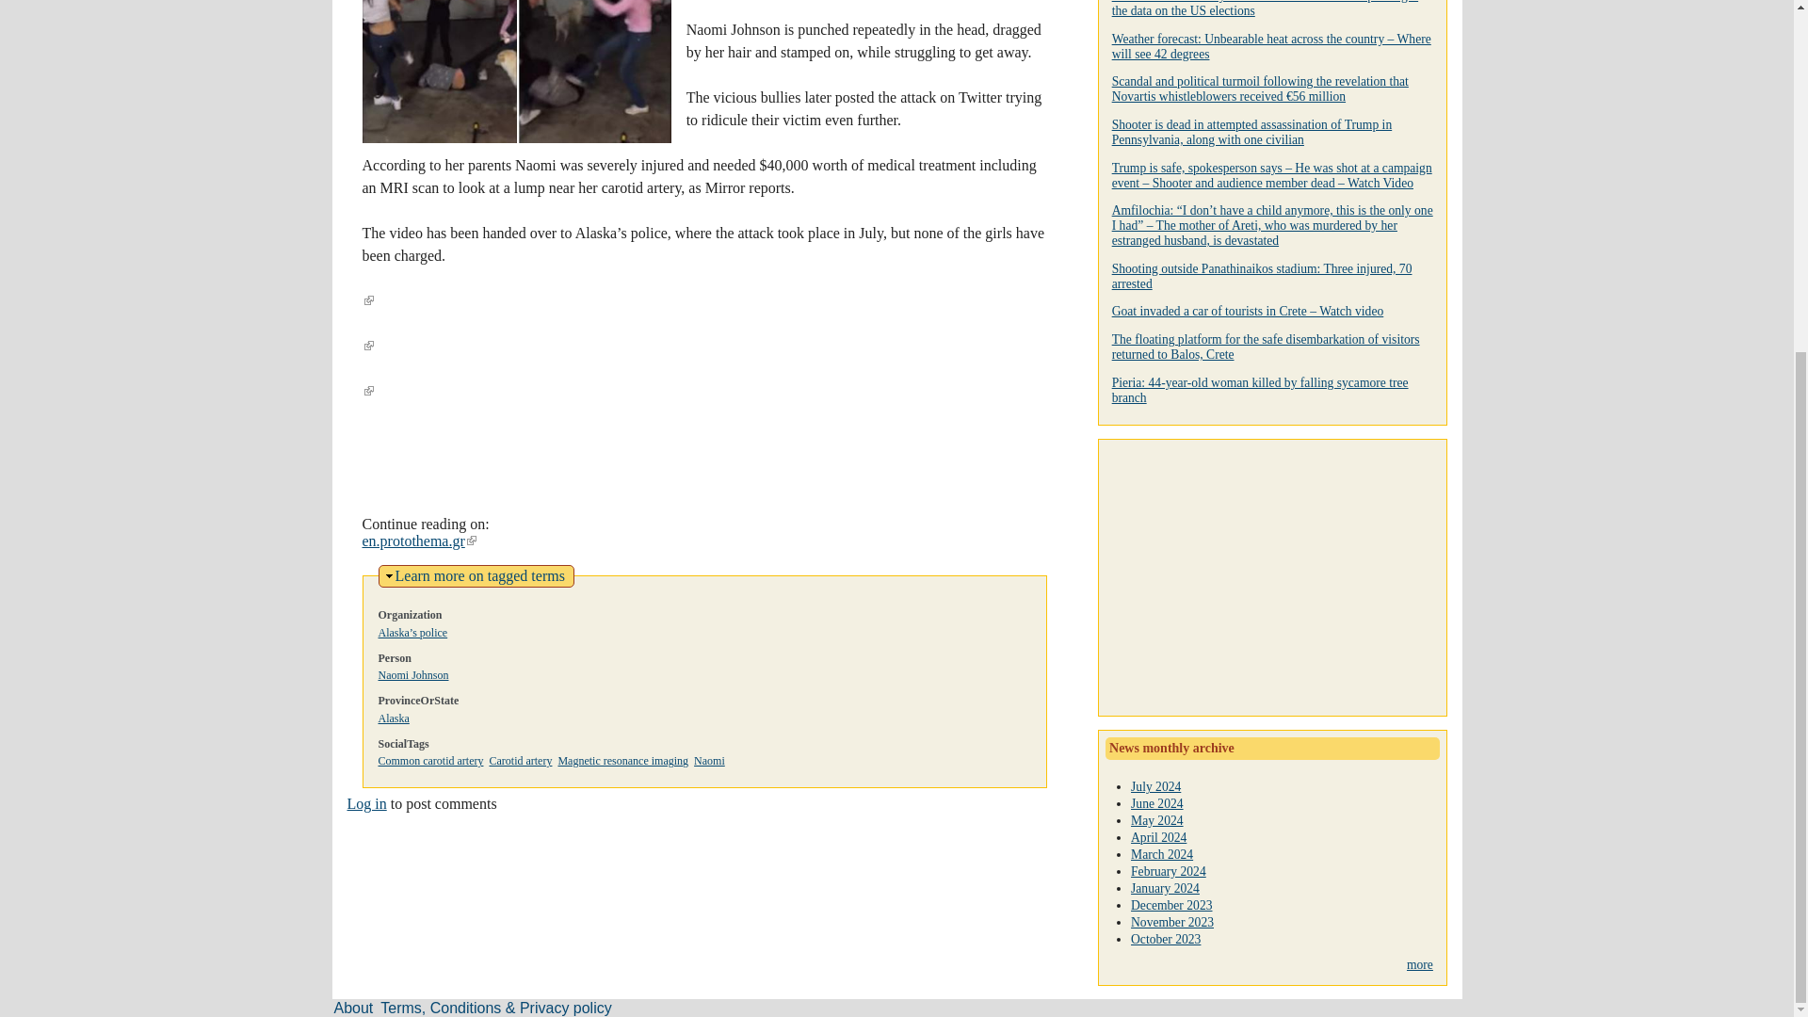  What do you see at coordinates (622, 761) in the screenshot?
I see `Magnetic resonance imaging` at bounding box center [622, 761].